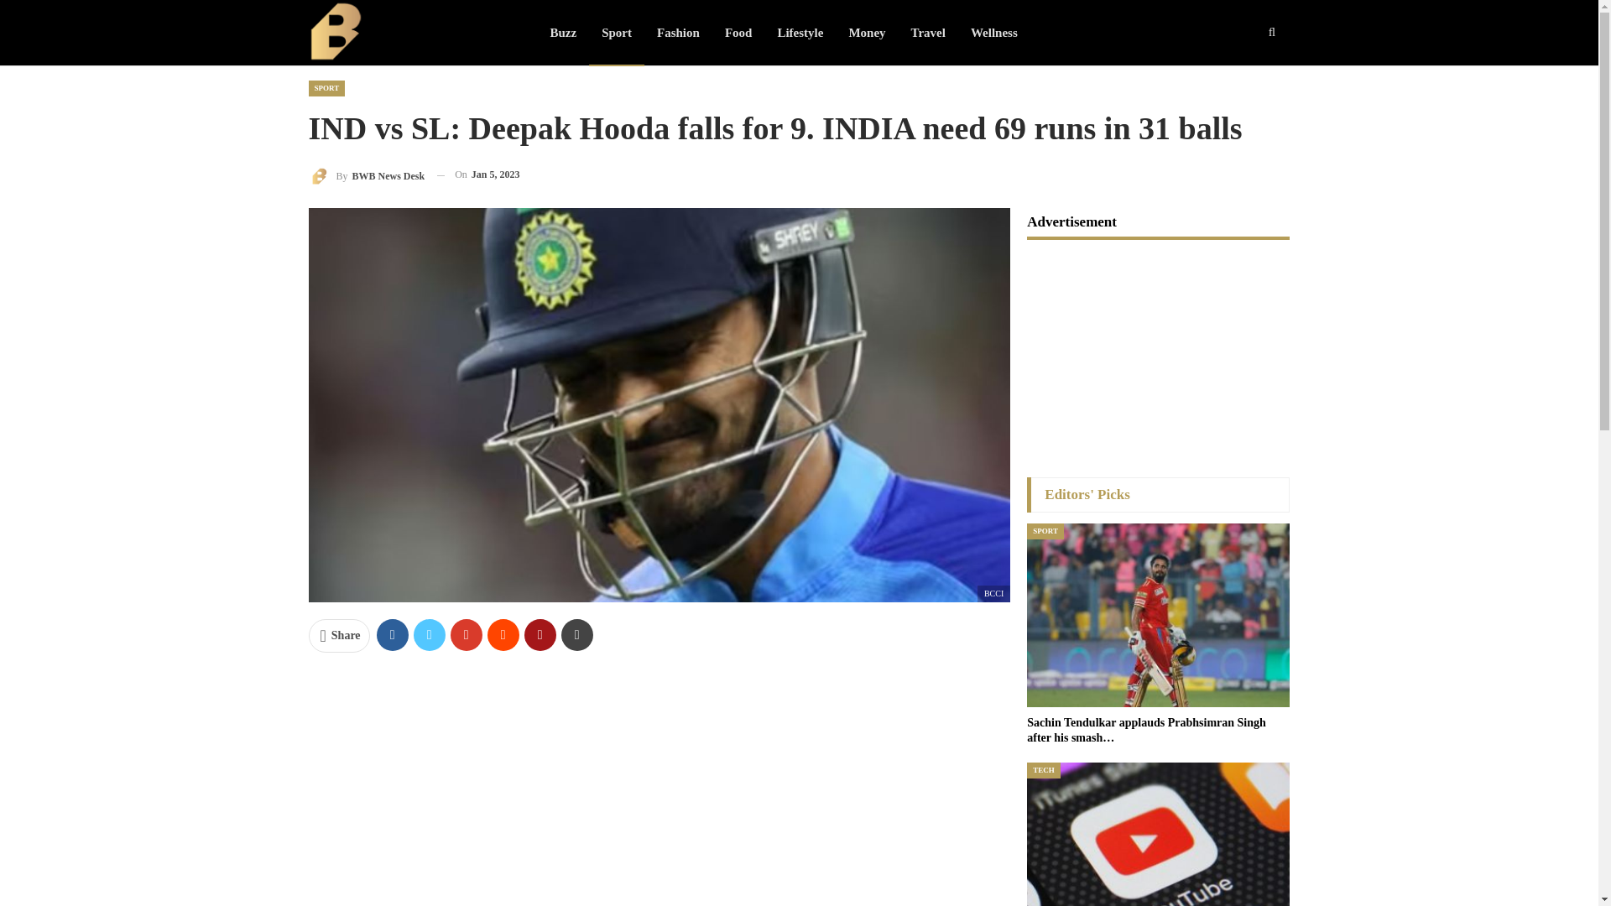 The image size is (1611, 906). I want to click on Fashion, so click(678, 32).